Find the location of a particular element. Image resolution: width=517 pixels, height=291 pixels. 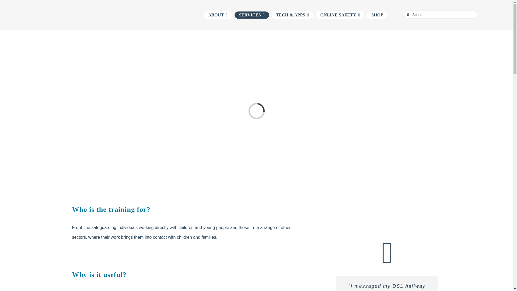

ONLINE SAFETY is located at coordinates (340, 15).